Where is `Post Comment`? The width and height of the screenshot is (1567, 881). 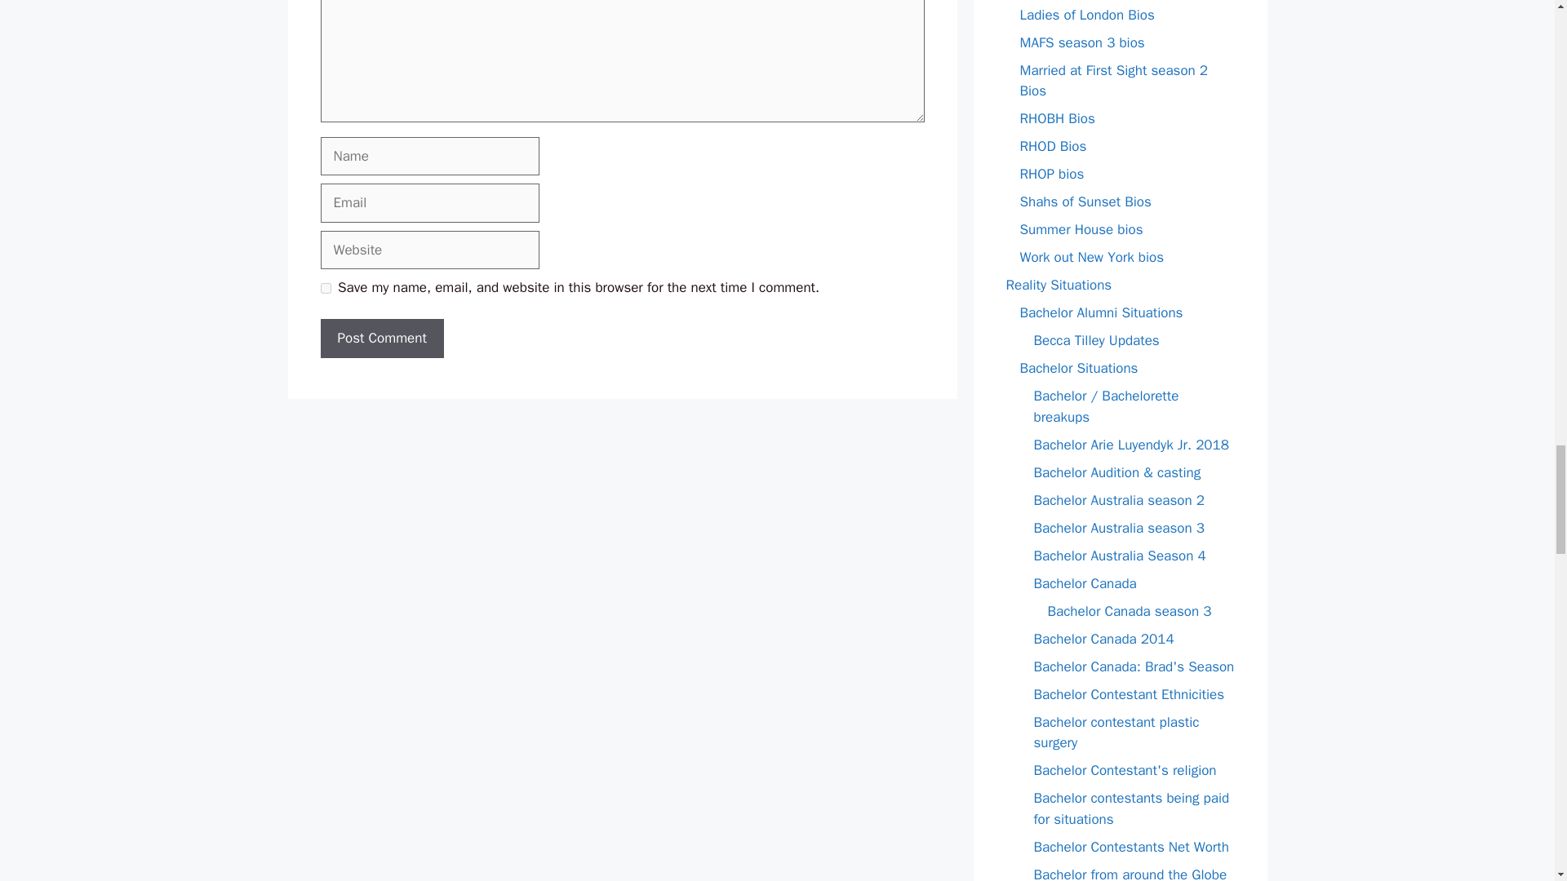
Post Comment is located at coordinates (381, 338).